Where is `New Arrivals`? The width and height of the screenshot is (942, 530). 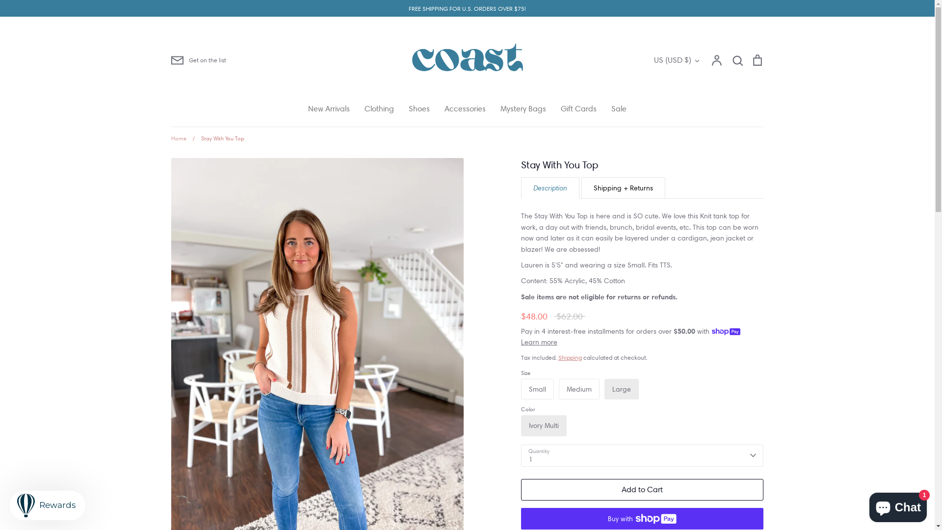
New Arrivals is located at coordinates (329, 109).